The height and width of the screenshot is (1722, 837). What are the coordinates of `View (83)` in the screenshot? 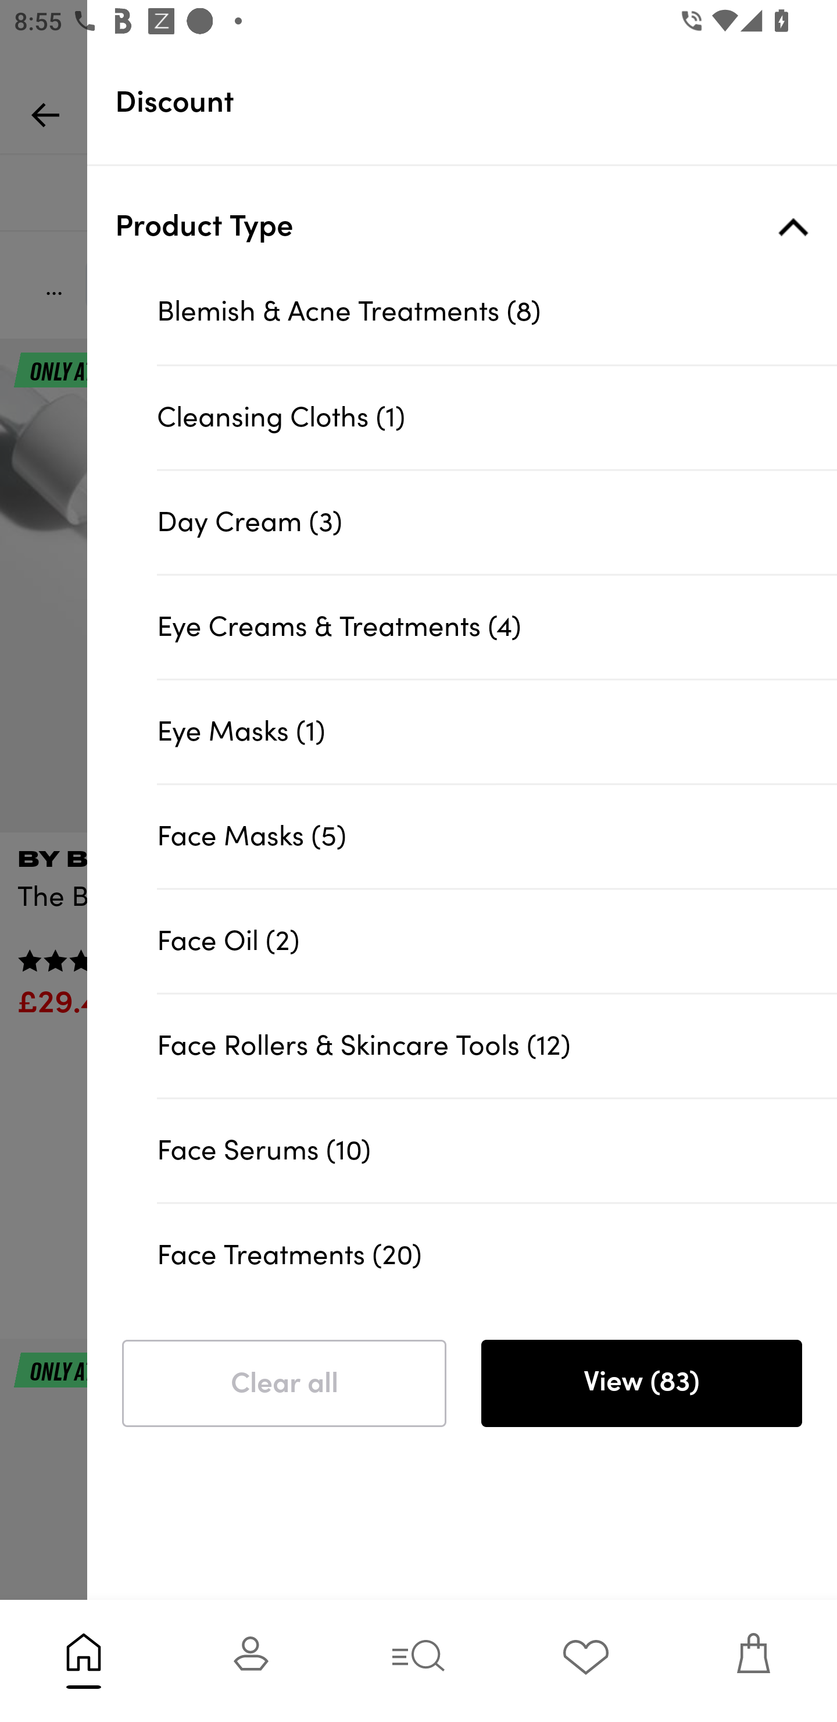 It's located at (641, 1383).